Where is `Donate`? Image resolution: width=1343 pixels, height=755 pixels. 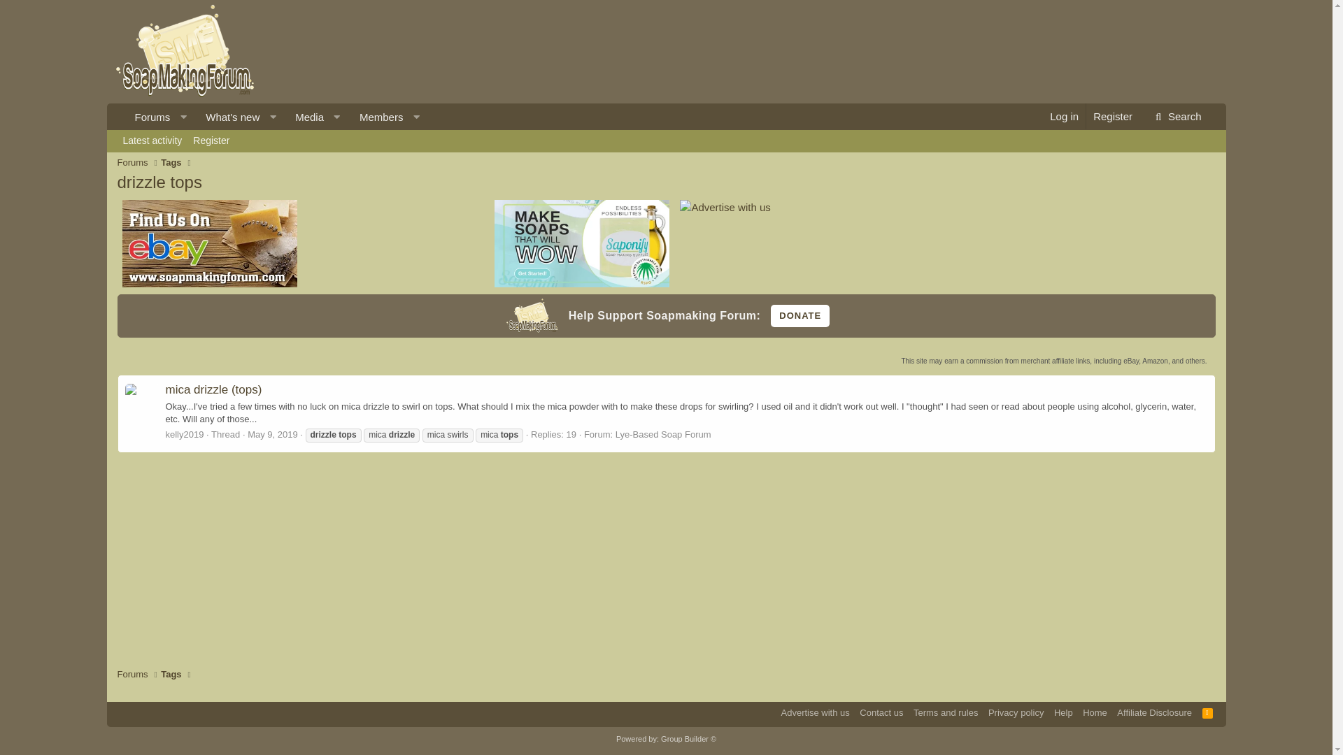 Donate is located at coordinates (666, 141).